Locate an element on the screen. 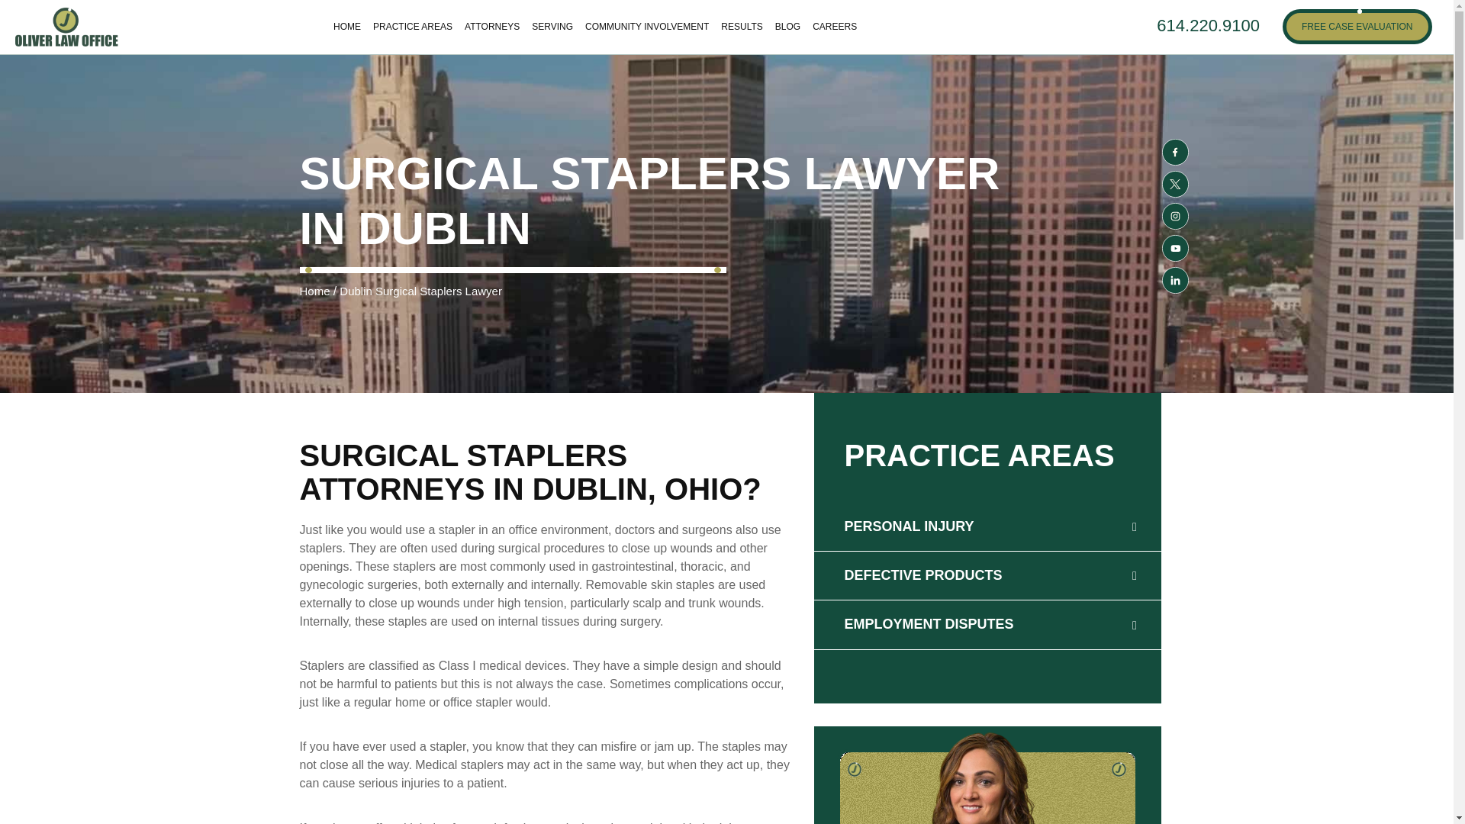  image 10 - Oliver Law Office - Oliver Law Office is located at coordinates (986, 777).